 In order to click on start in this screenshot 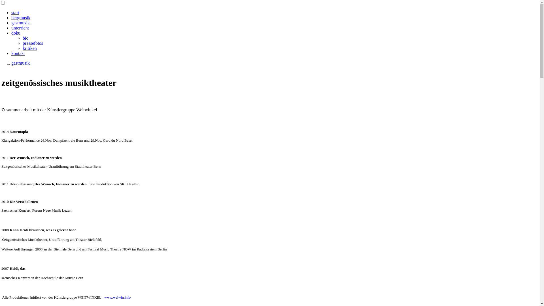, I will do `click(15, 12)`.